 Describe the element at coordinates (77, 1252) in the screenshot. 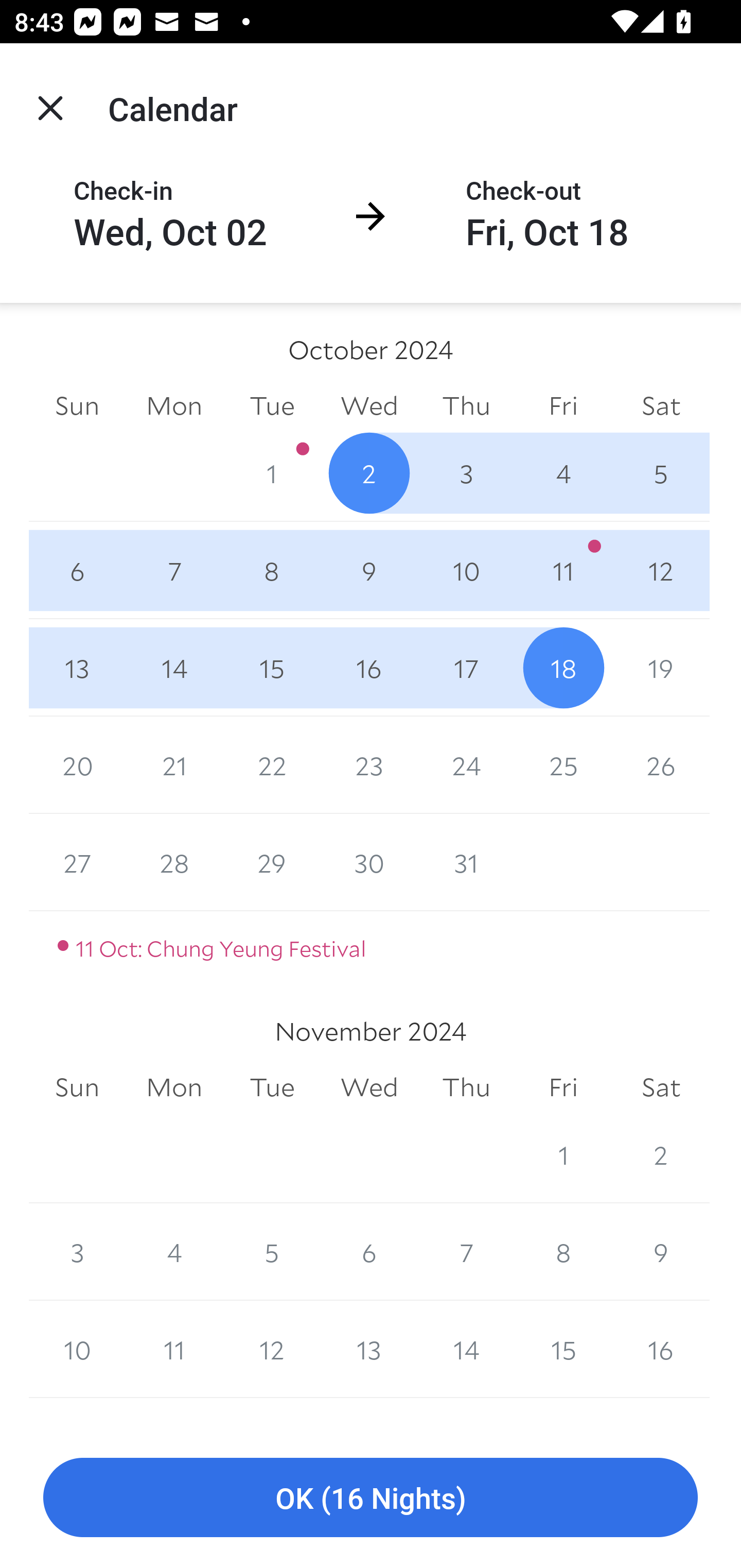

I see `3 3 November 2024` at that location.